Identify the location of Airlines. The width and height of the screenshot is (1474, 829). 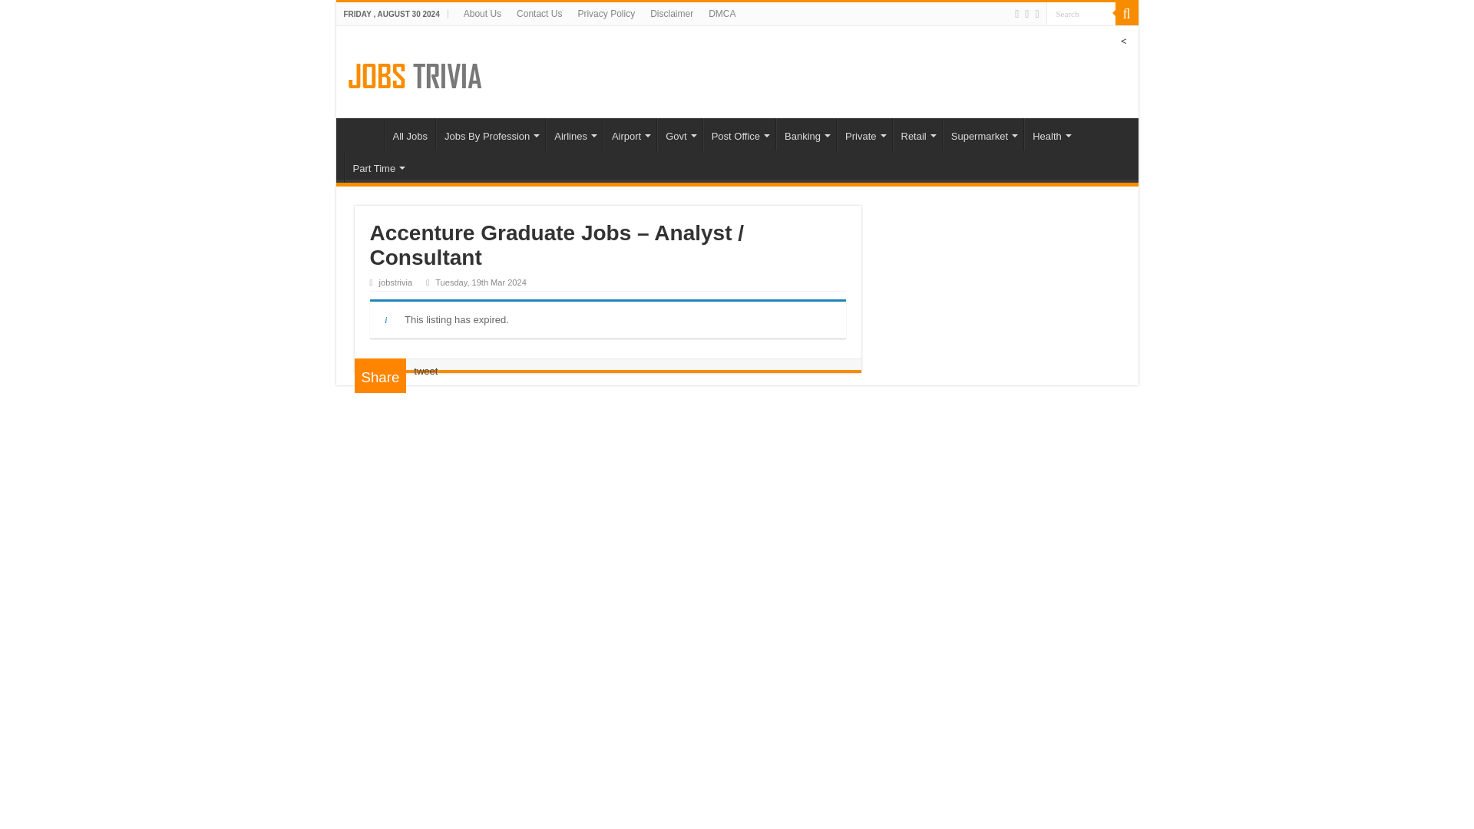
(574, 134).